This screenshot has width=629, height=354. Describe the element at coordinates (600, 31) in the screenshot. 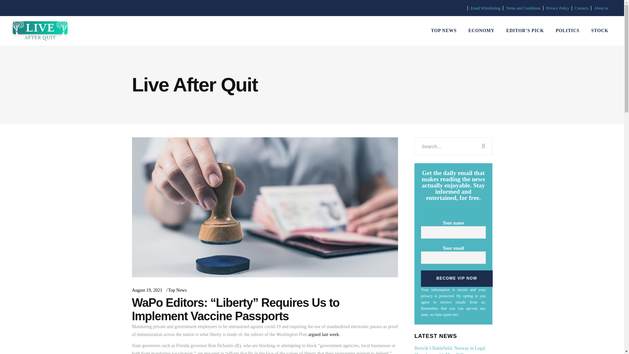

I see `STOCK` at that location.